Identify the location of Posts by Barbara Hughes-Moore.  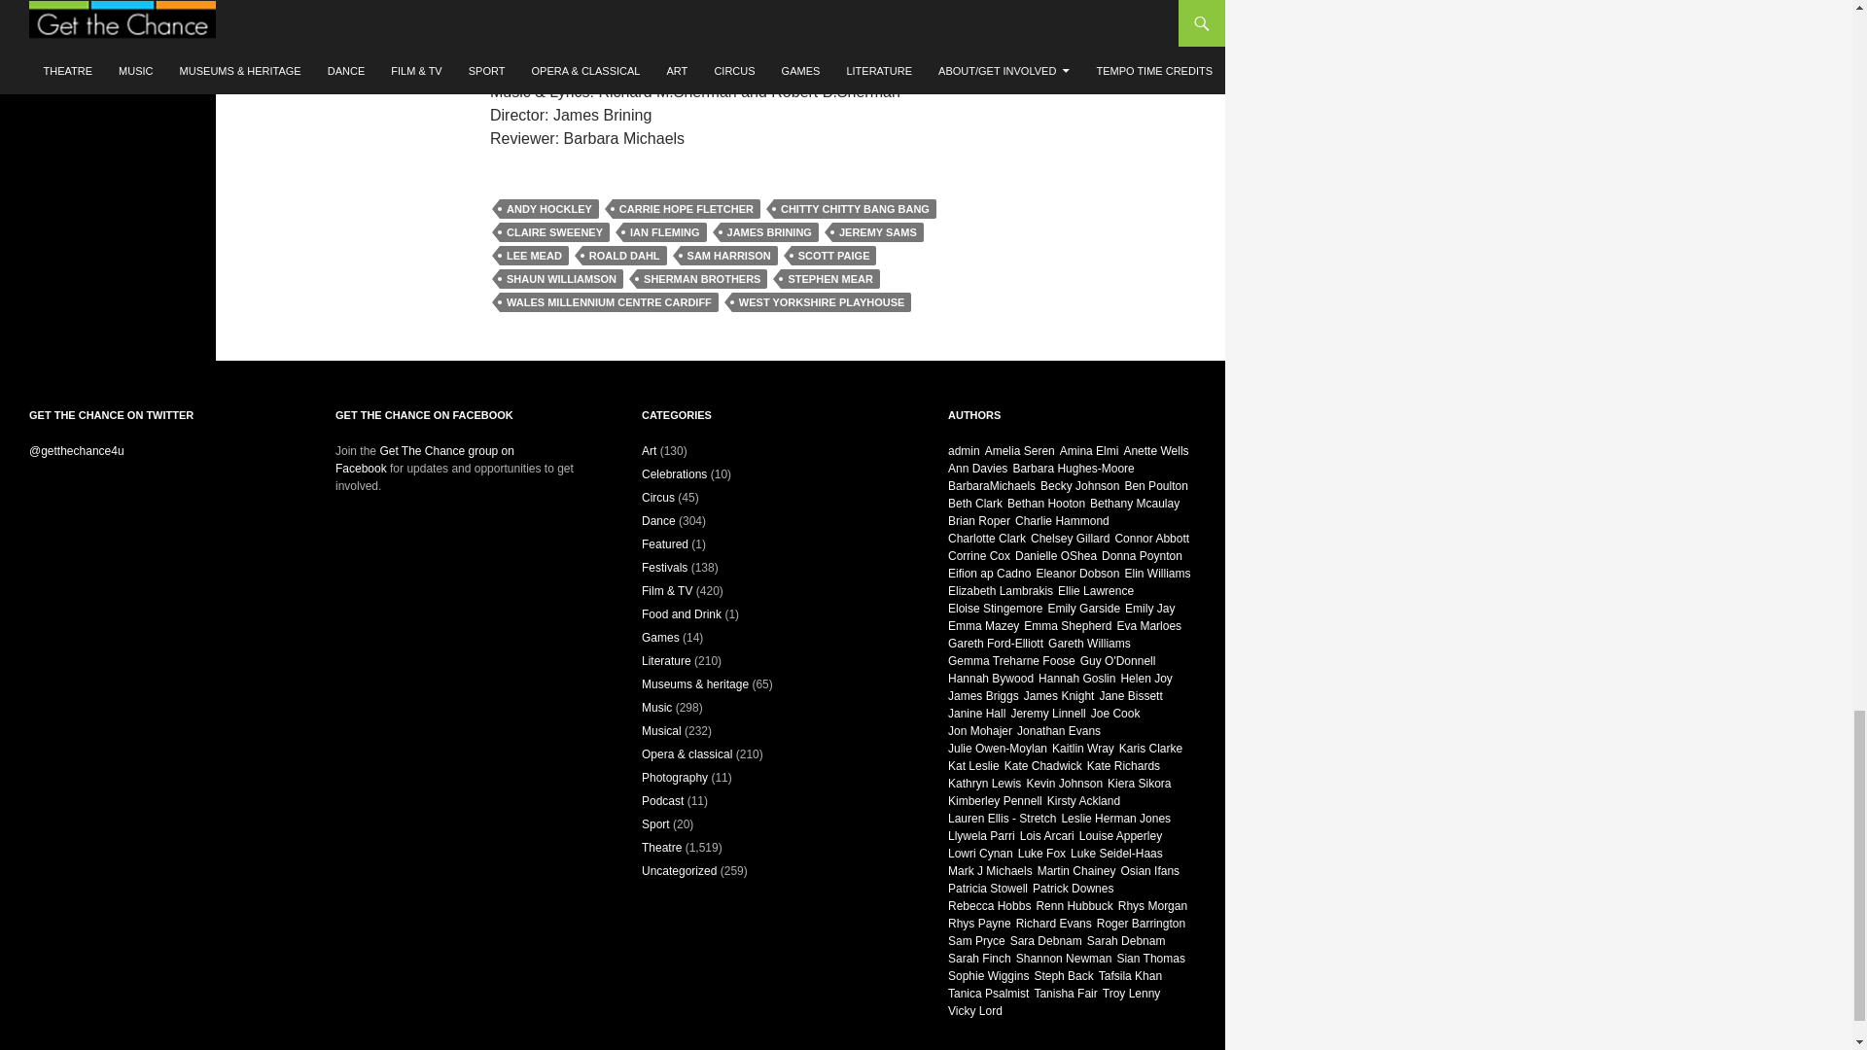
(1072, 469).